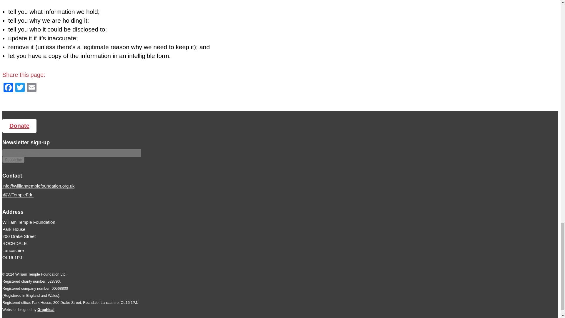 This screenshot has width=565, height=318. Describe the element at coordinates (8, 88) in the screenshot. I see `Facebook` at that location.